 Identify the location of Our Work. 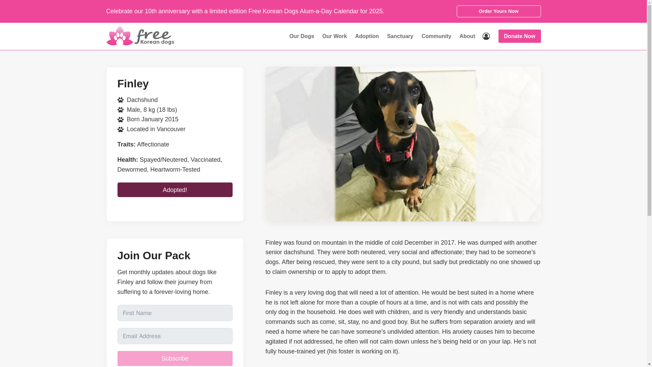
(334, 36).